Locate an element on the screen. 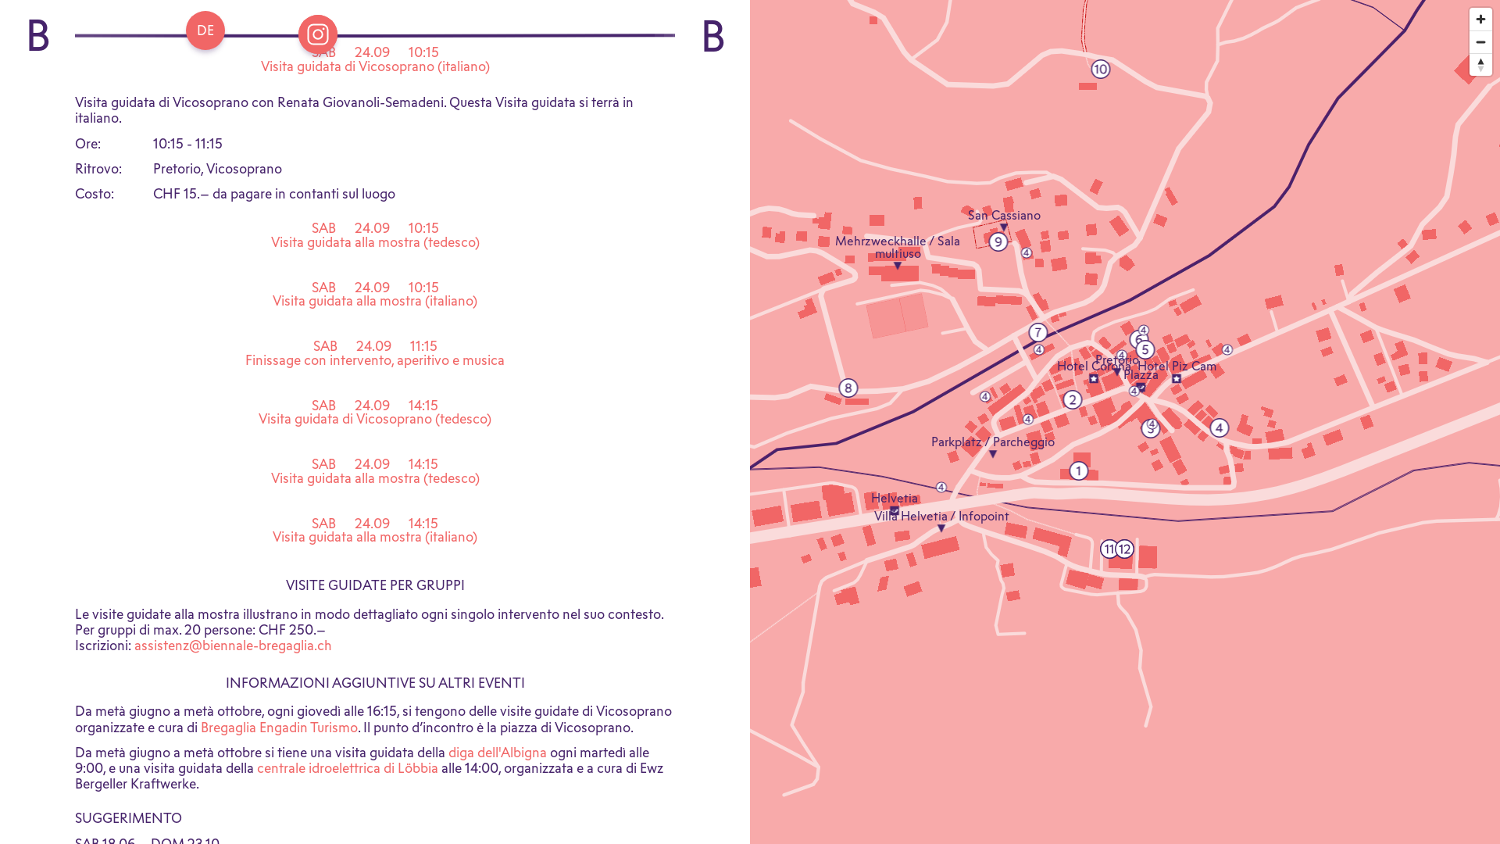 The width and height of the screenshot is (1500, 844). Zoom in is located at coordinates (1481, 19).